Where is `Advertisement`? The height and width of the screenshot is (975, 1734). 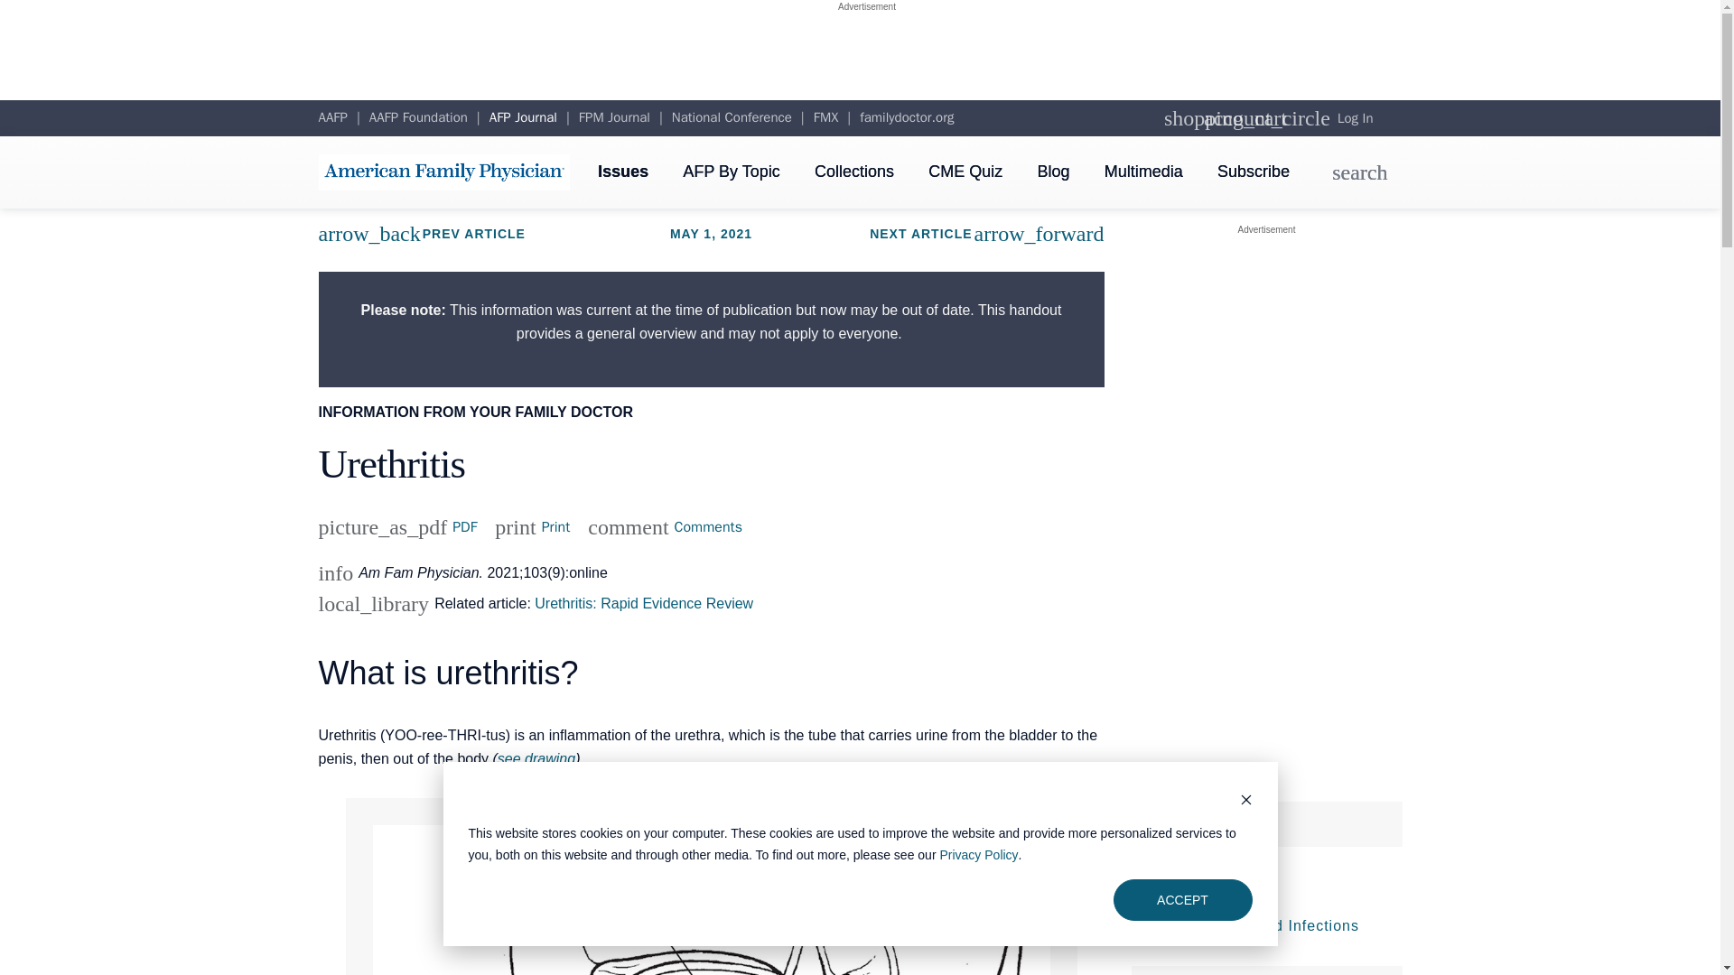 Advertisement is located at coordinates (867, 6).